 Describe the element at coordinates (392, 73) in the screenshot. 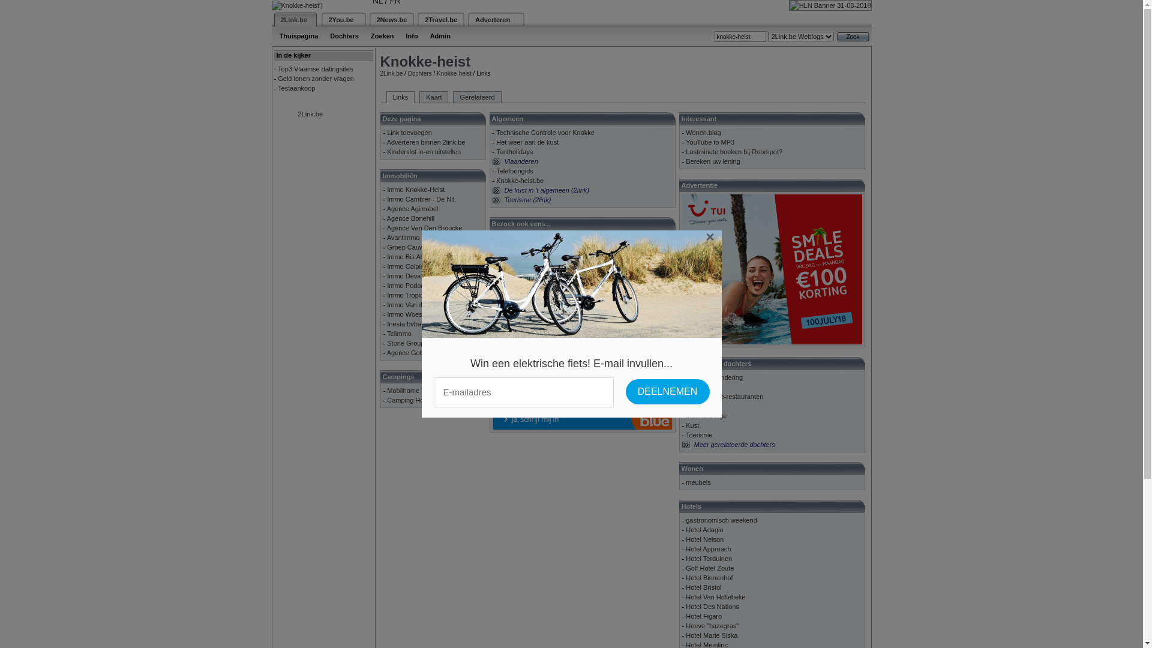

I see `2Link.be` at that location.